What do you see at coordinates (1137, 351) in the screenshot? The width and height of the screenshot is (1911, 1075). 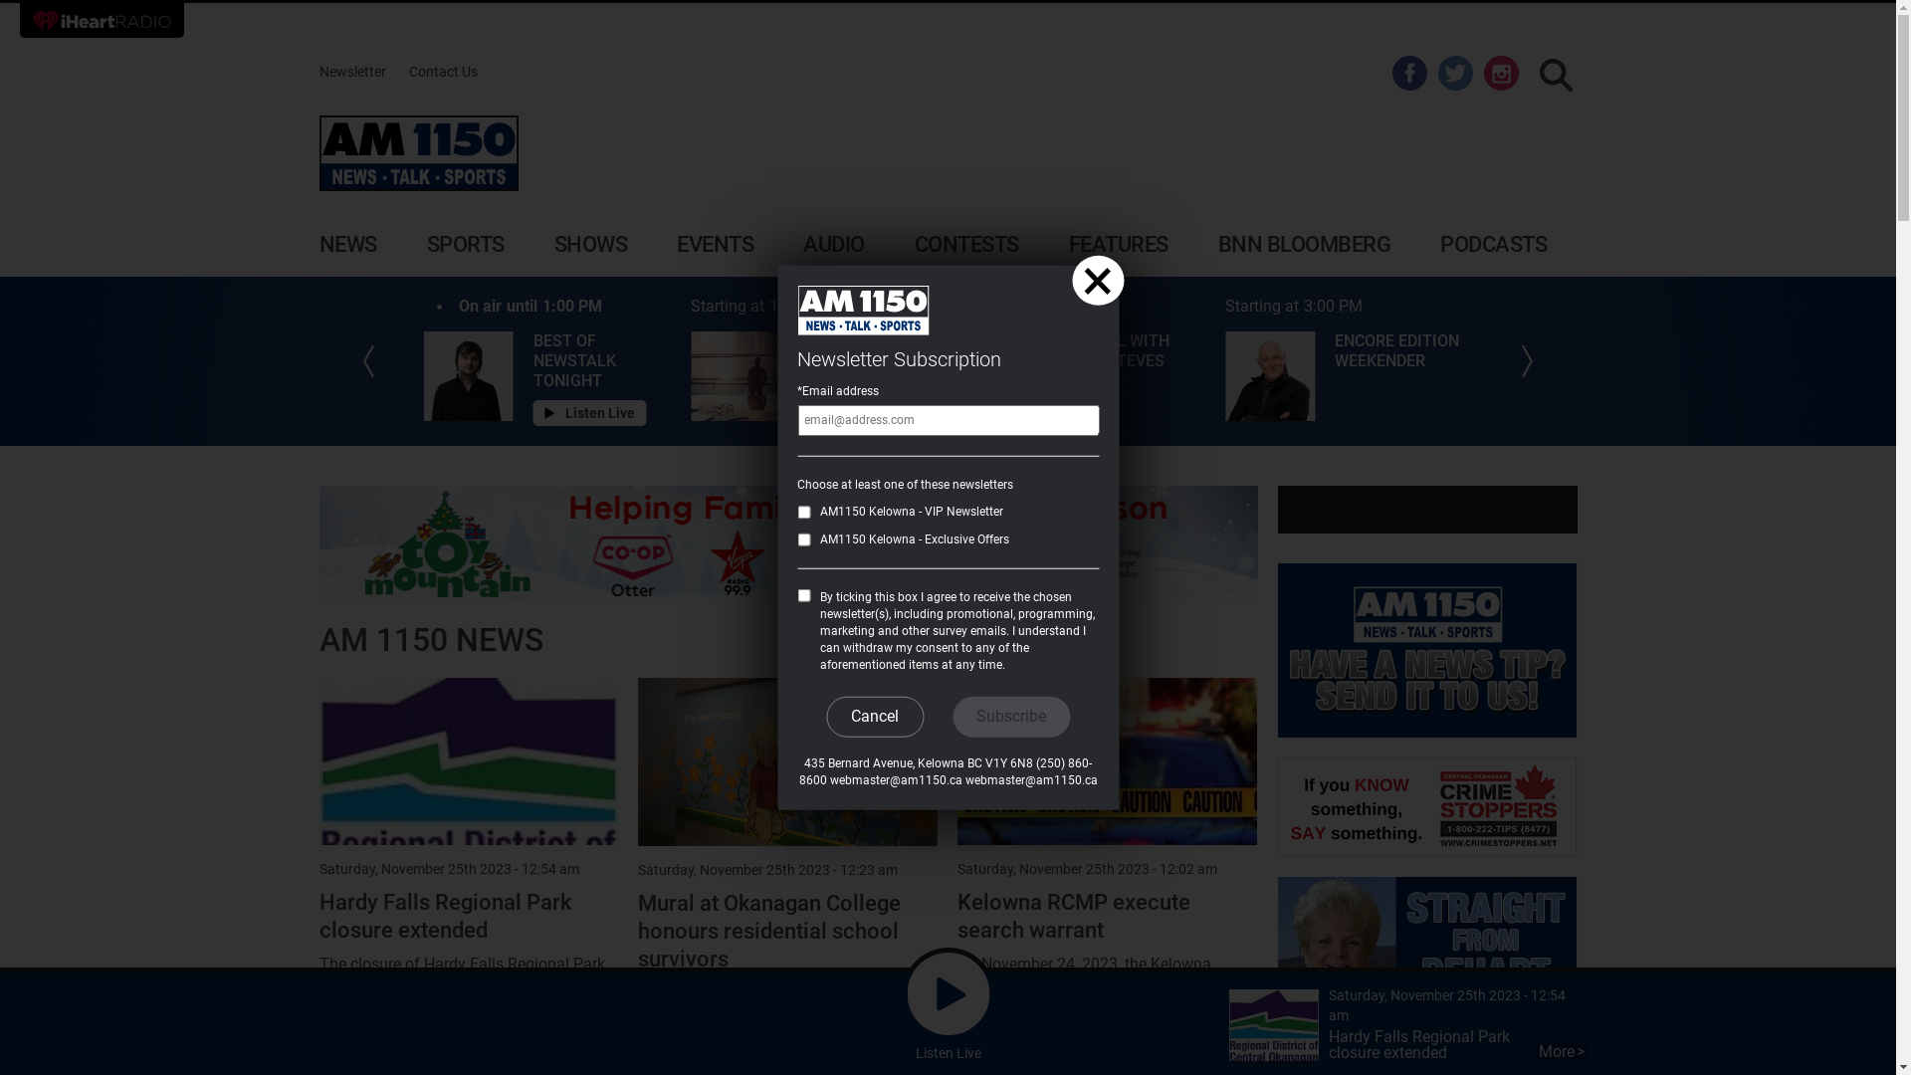 I see `TRAVEL WITH RICK STEVES` at bounding box center [1137, 351].